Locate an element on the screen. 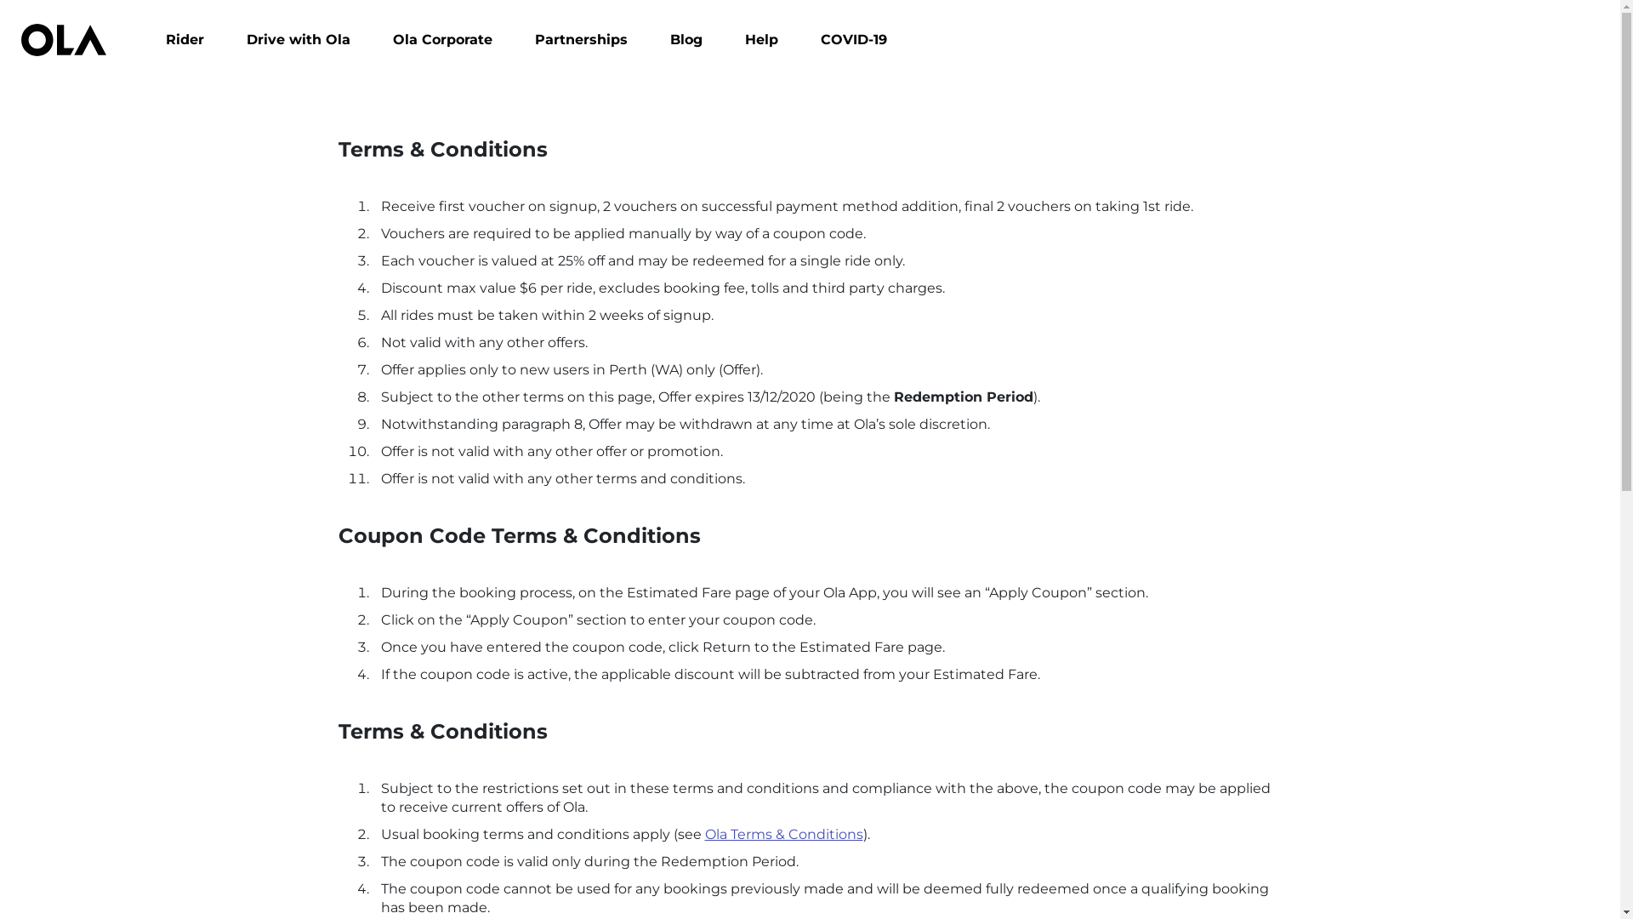  Ola Terms & Conditions is located at coordinates (782, 834).